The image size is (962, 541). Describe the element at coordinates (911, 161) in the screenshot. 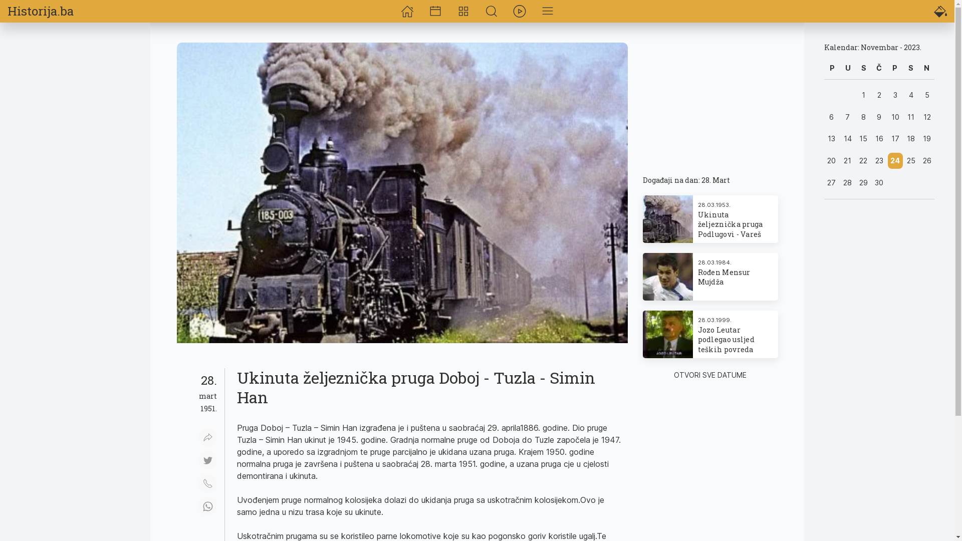

I see `25` at that location.